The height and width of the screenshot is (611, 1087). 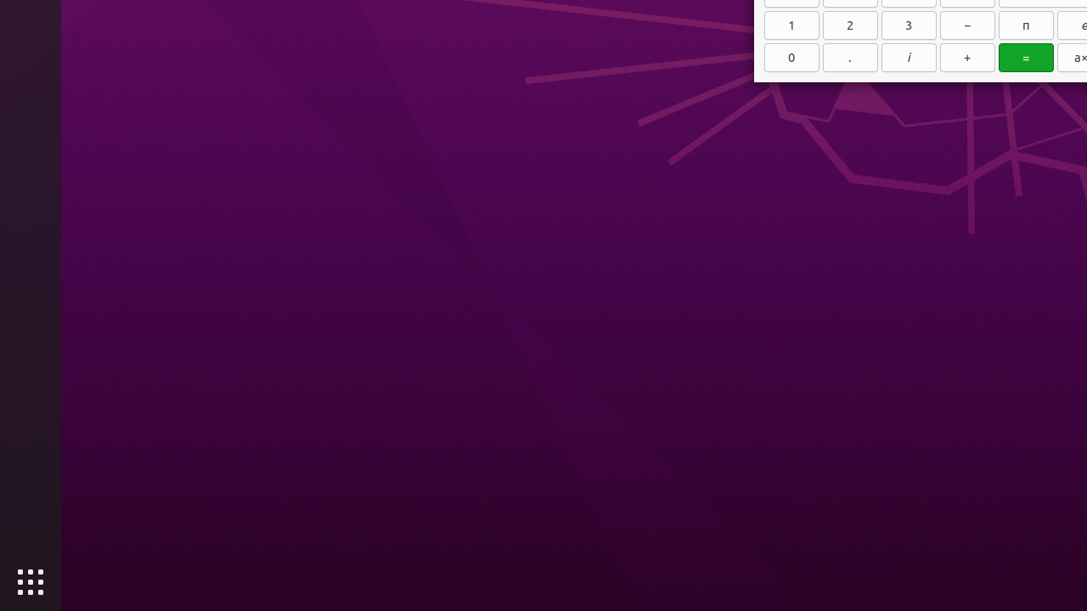 I want to click on +, so click(x=968, y=58).